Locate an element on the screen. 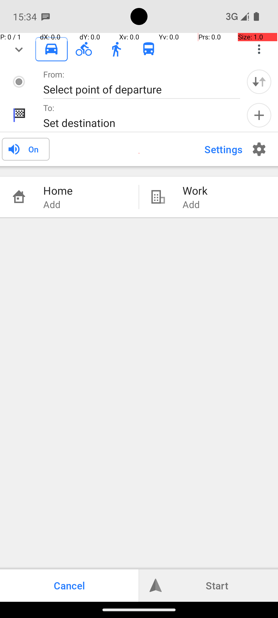  Driving checked is located at coordinates (51, 49).